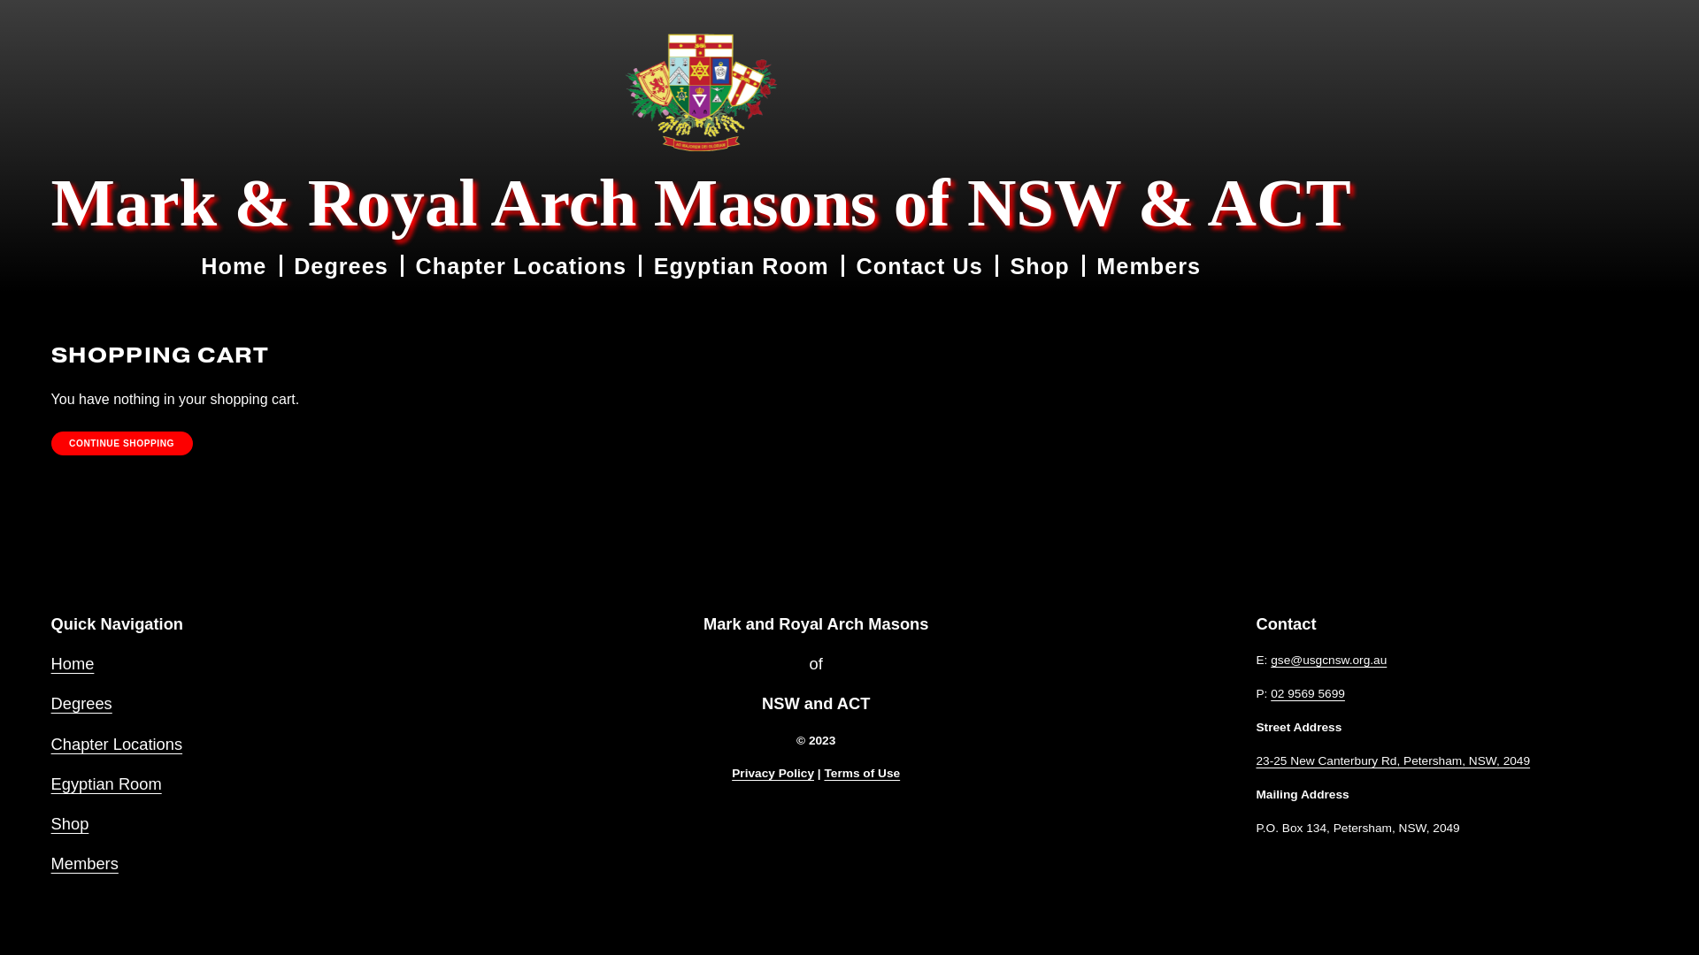 The width and height of the screenshot is (1699, 955). What do you see at coordinates (862, 774) in the screenshot?
I see `Terms of Use` at bounding box center [862, 774].